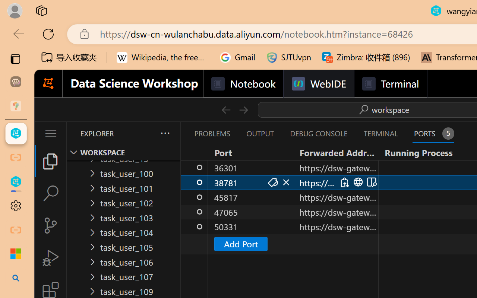 The image size is (477, 298). Describe the element at coordinates (243, 84) in the screenshot. I see `Notebook` at that location.